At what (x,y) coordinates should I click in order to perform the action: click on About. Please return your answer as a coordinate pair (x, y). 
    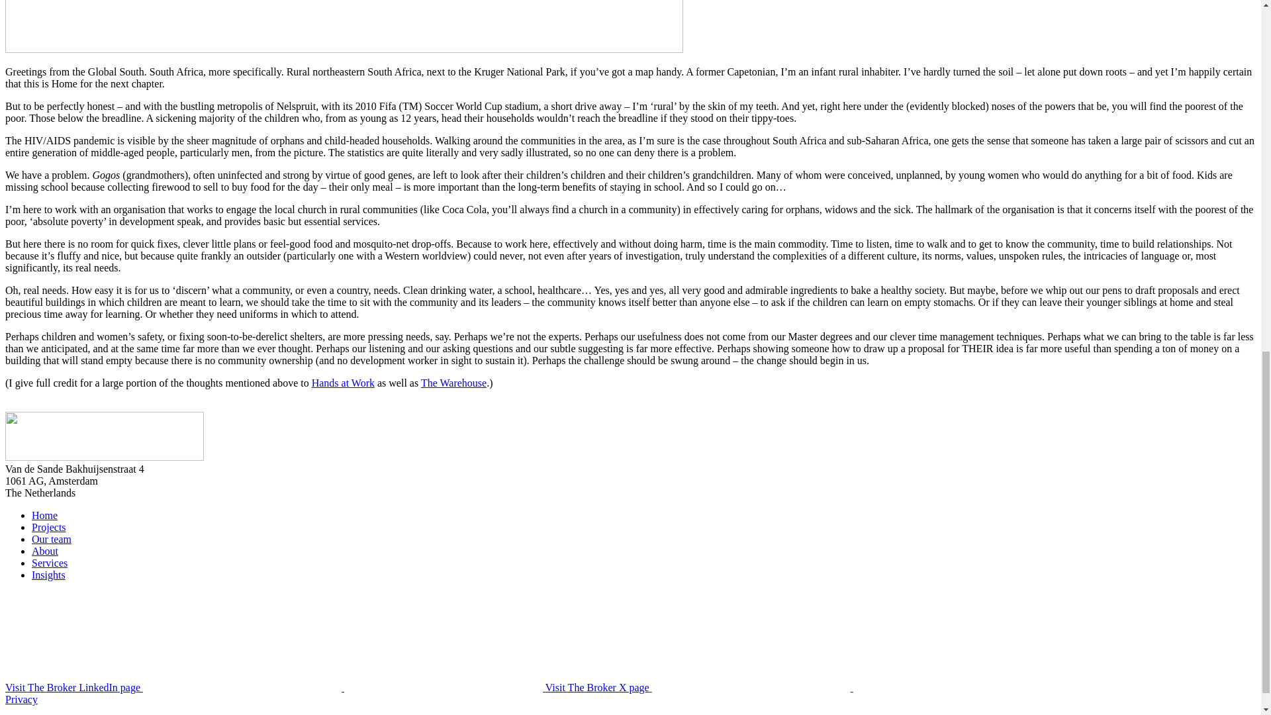
    Looking at the image, I should click on (45, 551).